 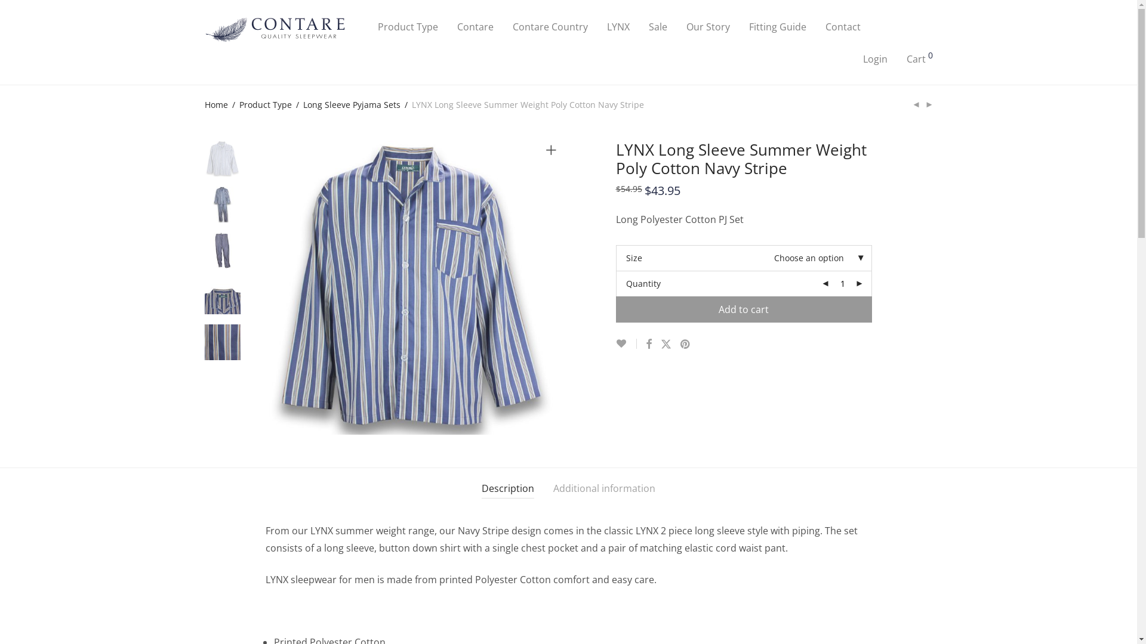 What do you see at coordinates (618, 27) in the screenshot?
I see `LYNX` at bounding box center [618, 27].